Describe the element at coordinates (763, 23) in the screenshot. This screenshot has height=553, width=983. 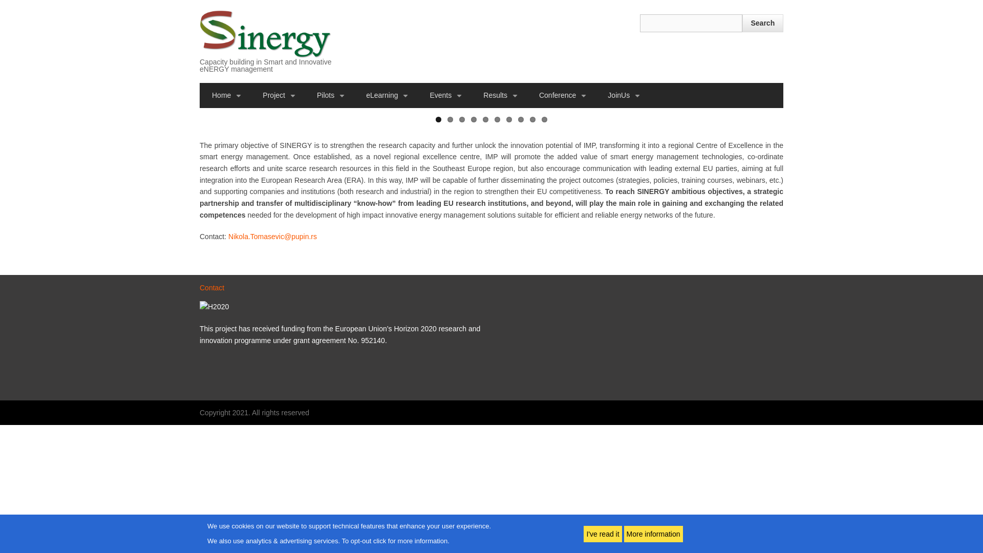
I see `Search` at that location.